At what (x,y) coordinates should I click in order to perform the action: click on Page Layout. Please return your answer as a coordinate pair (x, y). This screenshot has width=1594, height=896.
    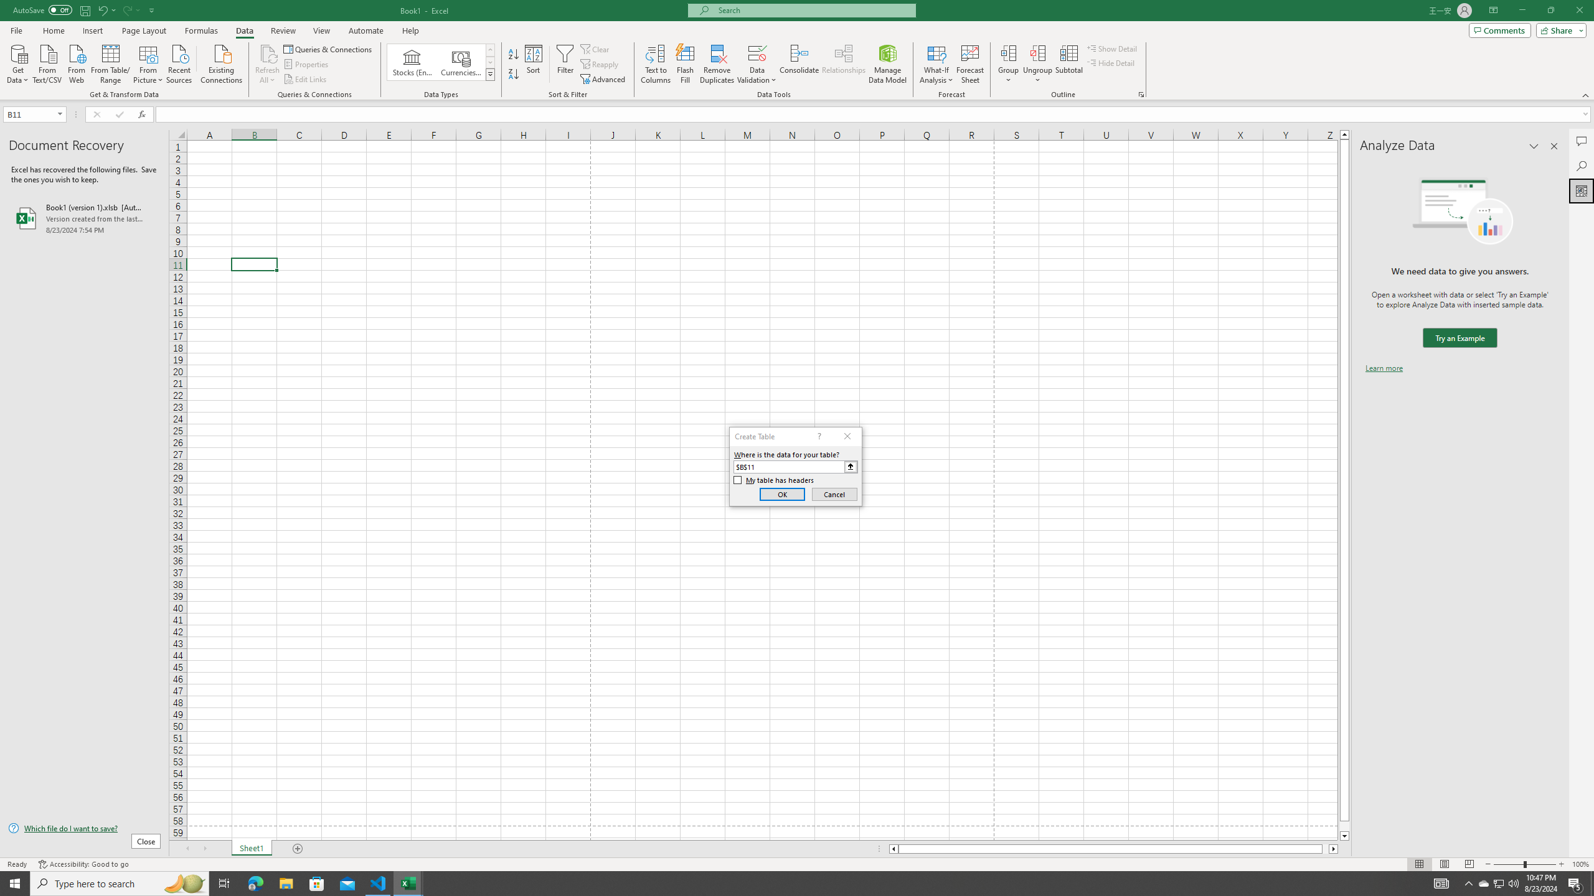
    Looking at the image, I should click on (144, 30).